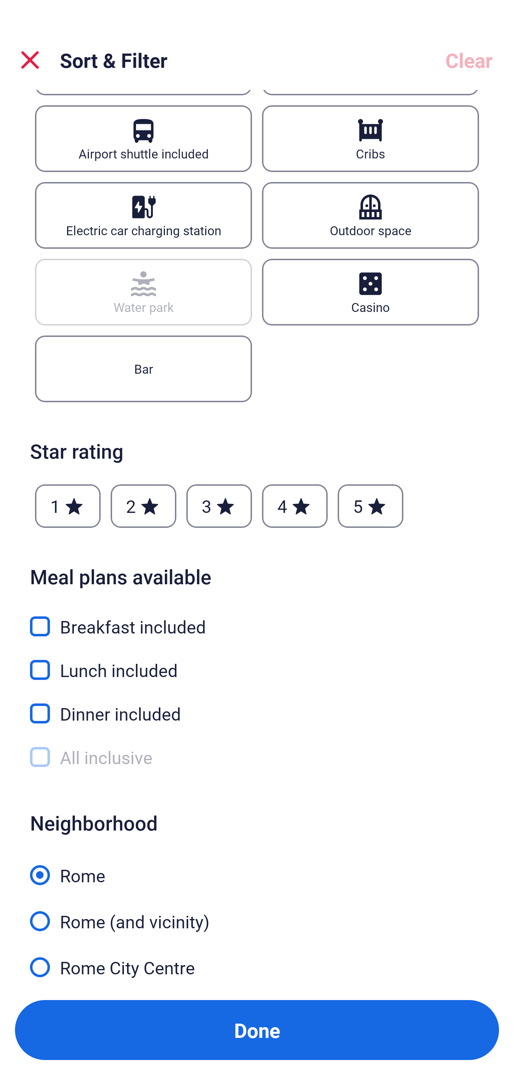 The width and height of the screenshot is (514, 1085). I want to click on Outdoor space, so click(371, 215).